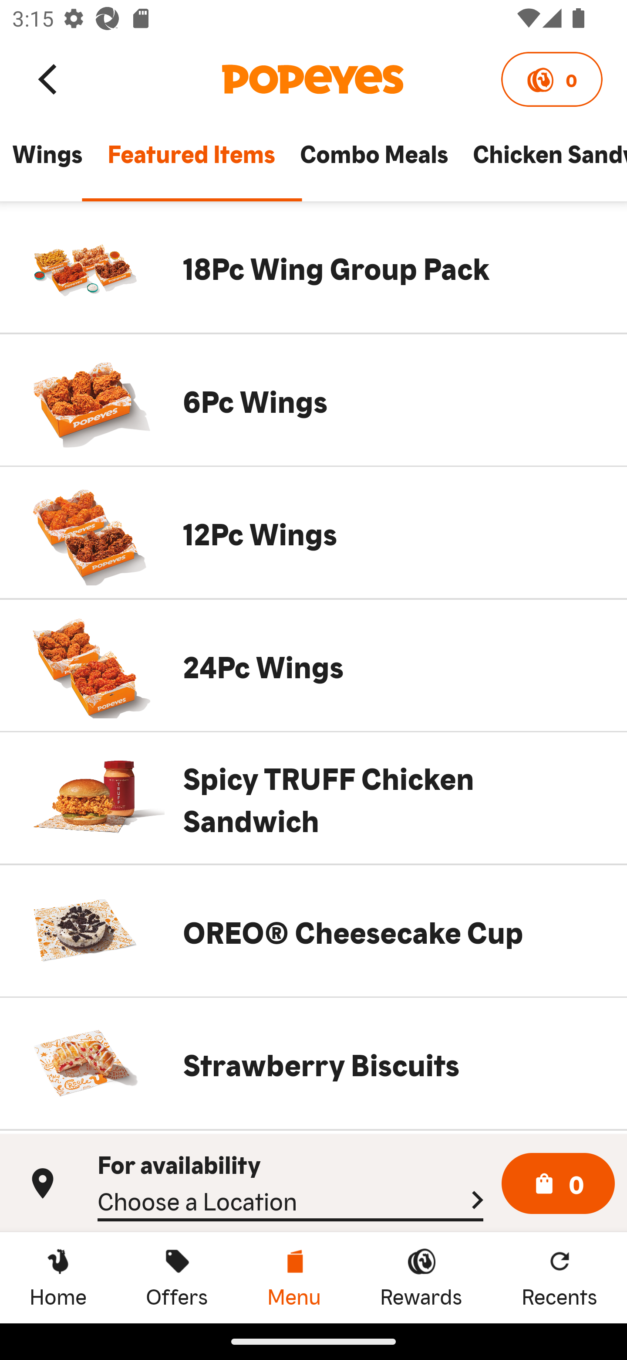 The image size is (627, 1360). What do you see at coordinates (560, 1277) in the screenshot?
I see `Recents Recents Recents` at bounding box center [560, 1277].